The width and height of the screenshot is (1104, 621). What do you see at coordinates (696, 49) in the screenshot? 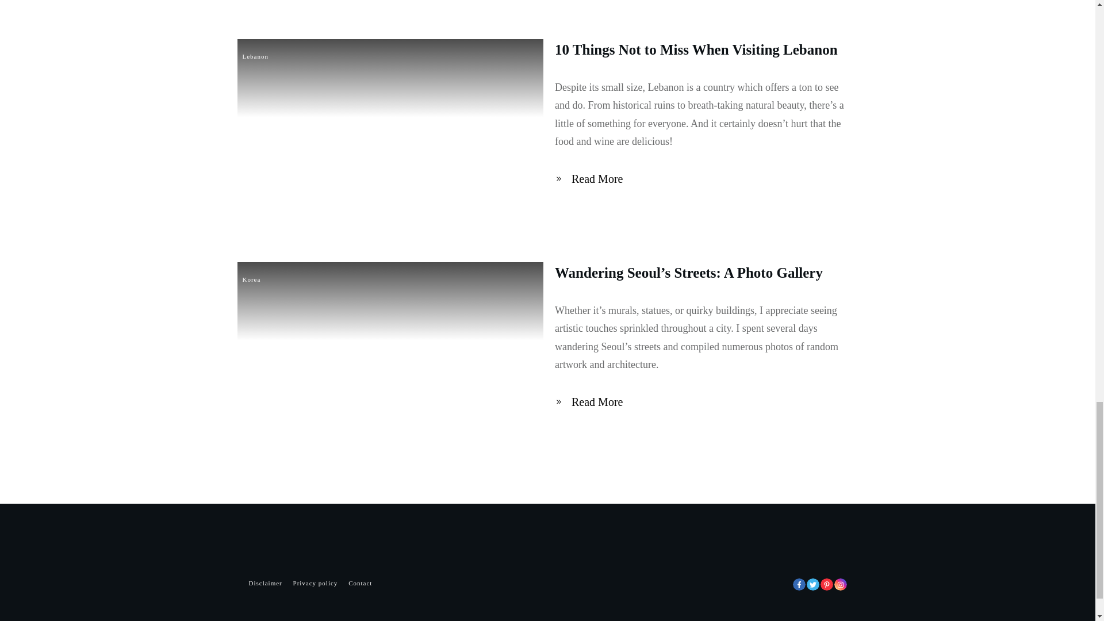
I see `10 Things Not to Miss When Visiting Lebanon` at bounding box center [696, 49].